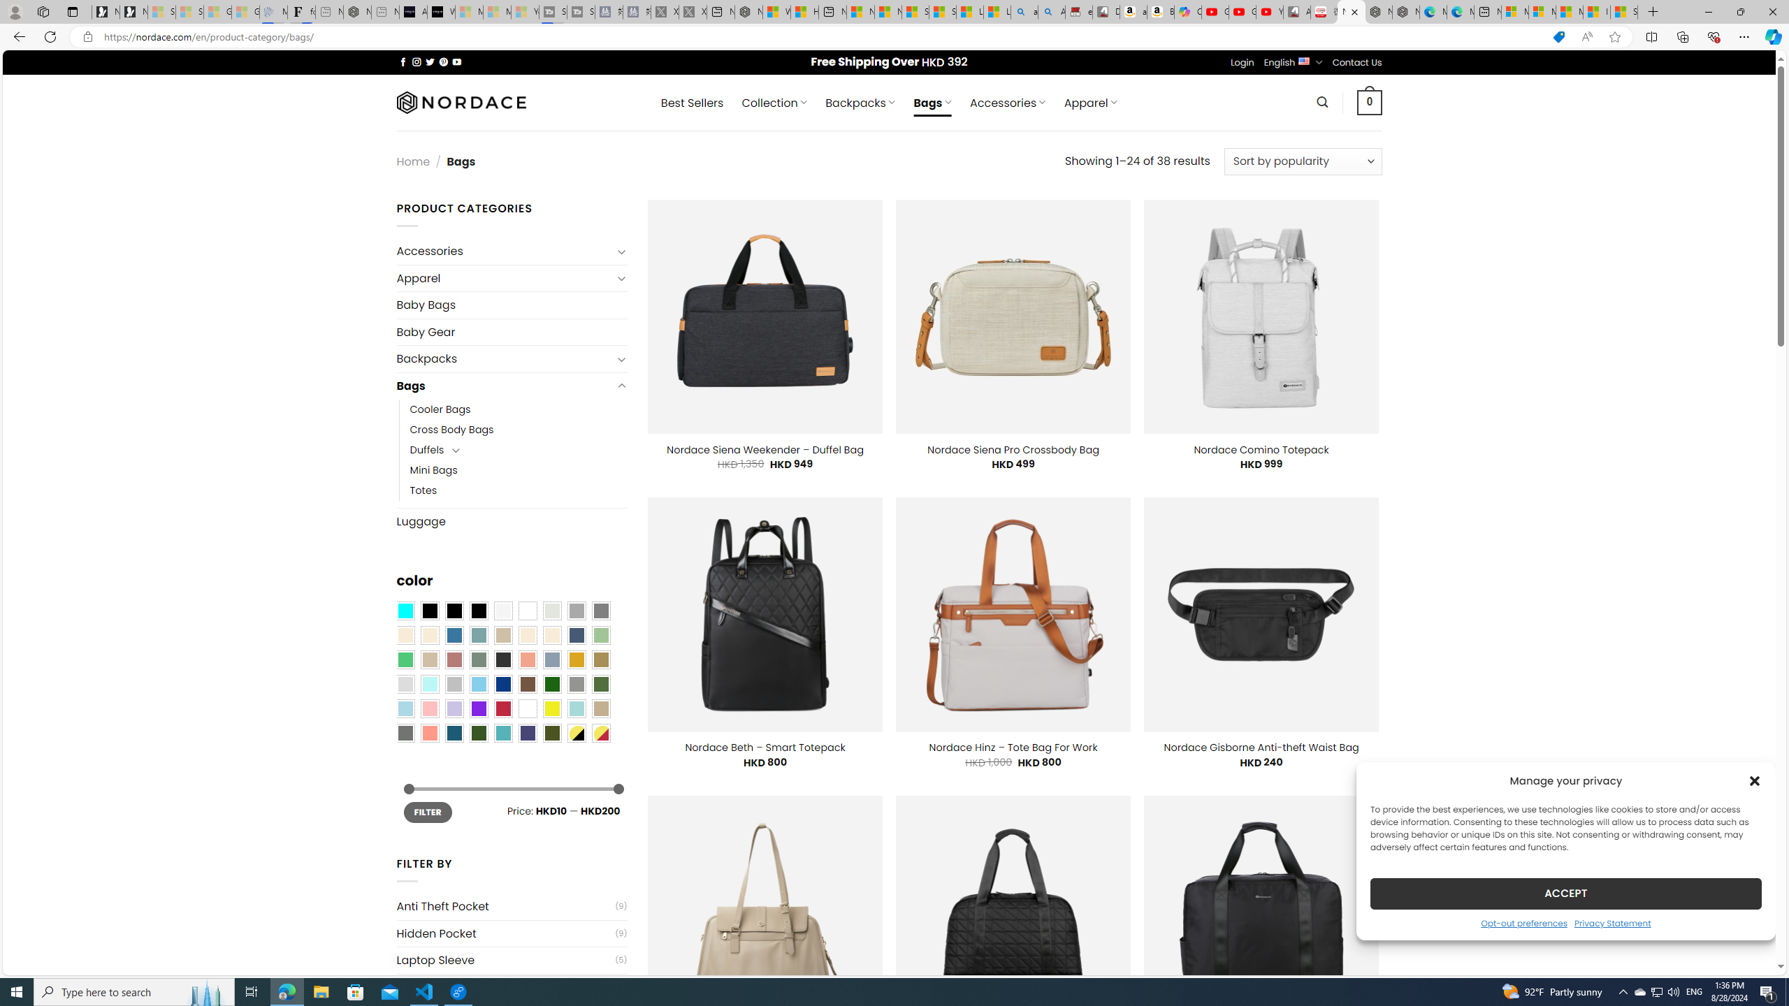  Describe the element at coordinates (552, 709) in the screenshot. I see `Yellow` at that location.